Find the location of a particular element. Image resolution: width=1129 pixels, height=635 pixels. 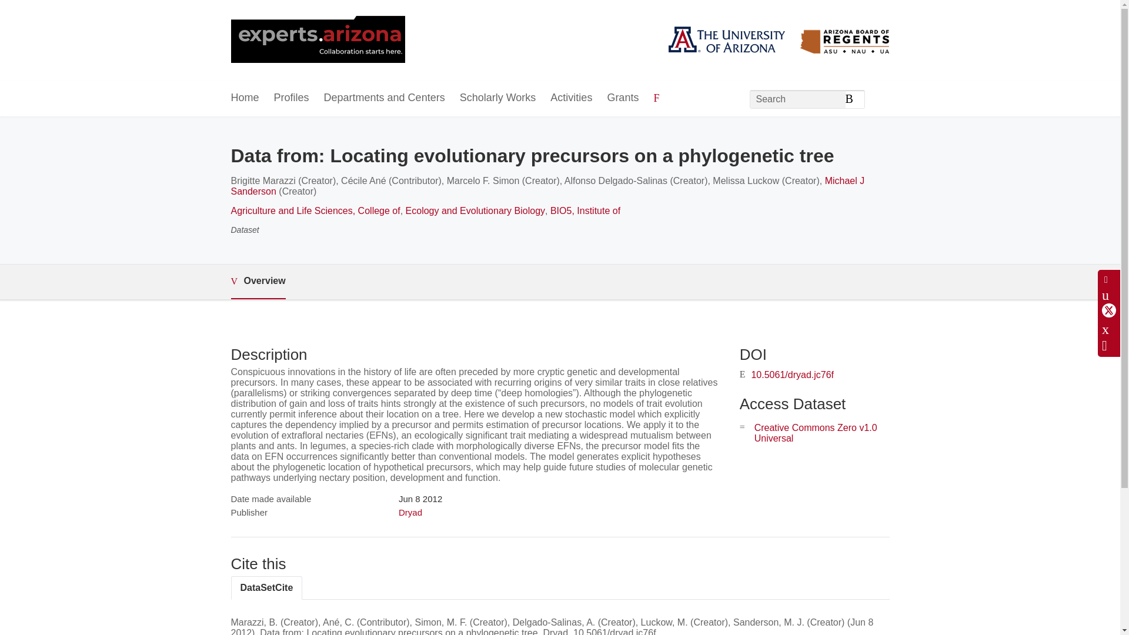

Activities is located at coordinates (571, 98).